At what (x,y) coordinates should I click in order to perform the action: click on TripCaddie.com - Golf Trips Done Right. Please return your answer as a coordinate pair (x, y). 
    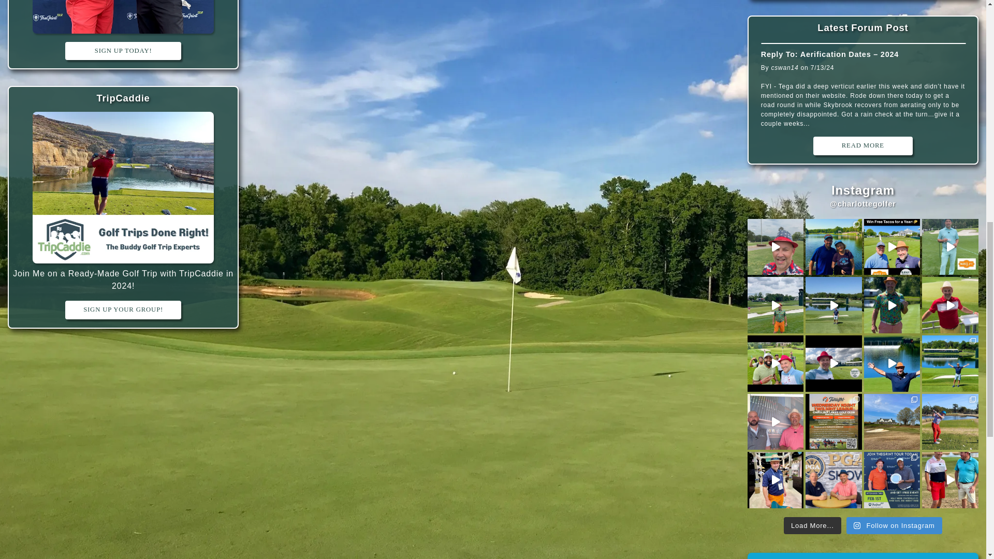
    Looking at the image, I should click on (123, 189).